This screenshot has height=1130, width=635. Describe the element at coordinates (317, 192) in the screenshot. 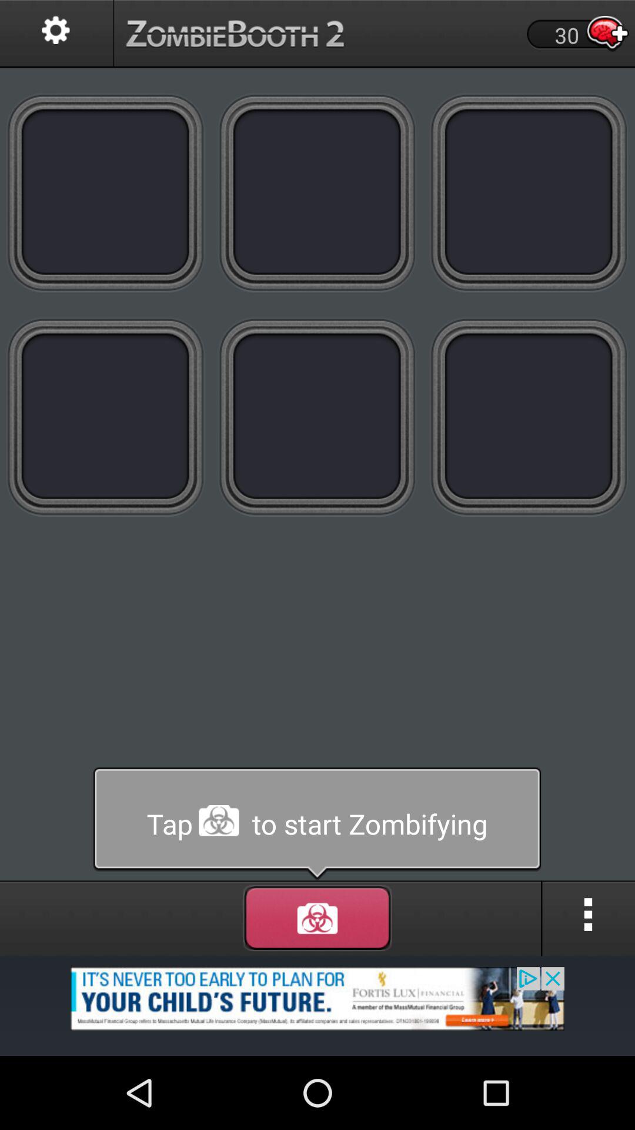

I see `start zombifying click button` at that location.